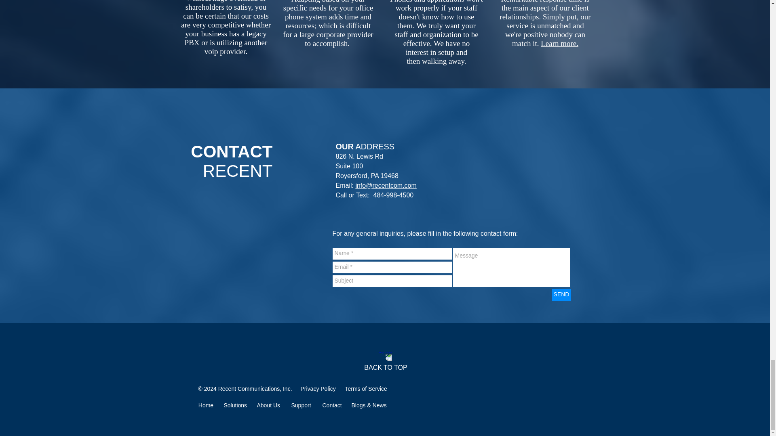 The height and width of the screenshot is (436, 776). What do you see at coordinates (318, 388) in the screenshot?
I see `Privacy Policy` at bounding box center [318, 388].